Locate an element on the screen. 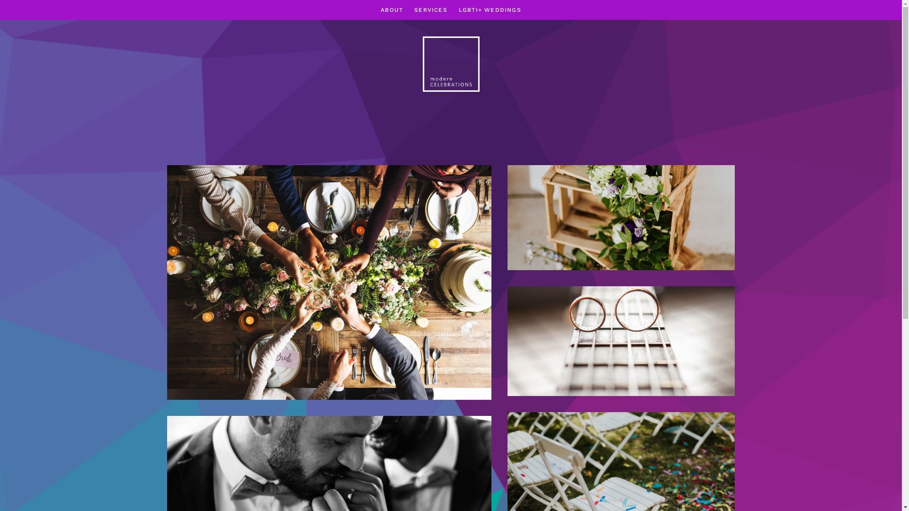 This screenshot has height=511, width=909. LGBTI+ WEDDINGS is located at coordinates (490, 10).